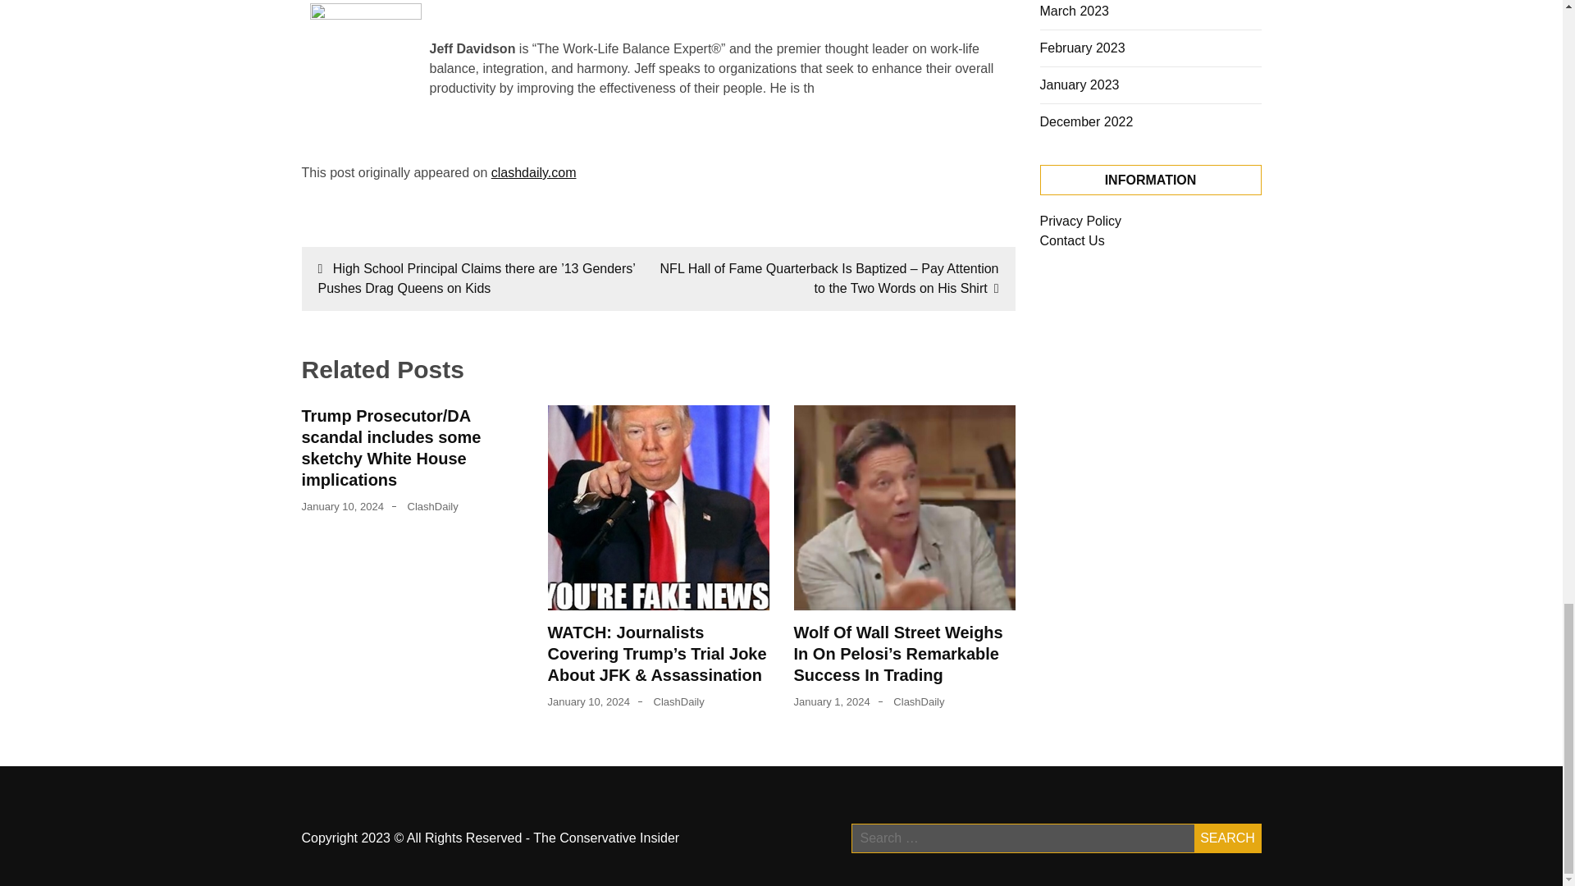 The image size is (1575, 886). Describe the element at coordinates (343, 507) in the screenshot. I see `January 10, 2024` at that location.